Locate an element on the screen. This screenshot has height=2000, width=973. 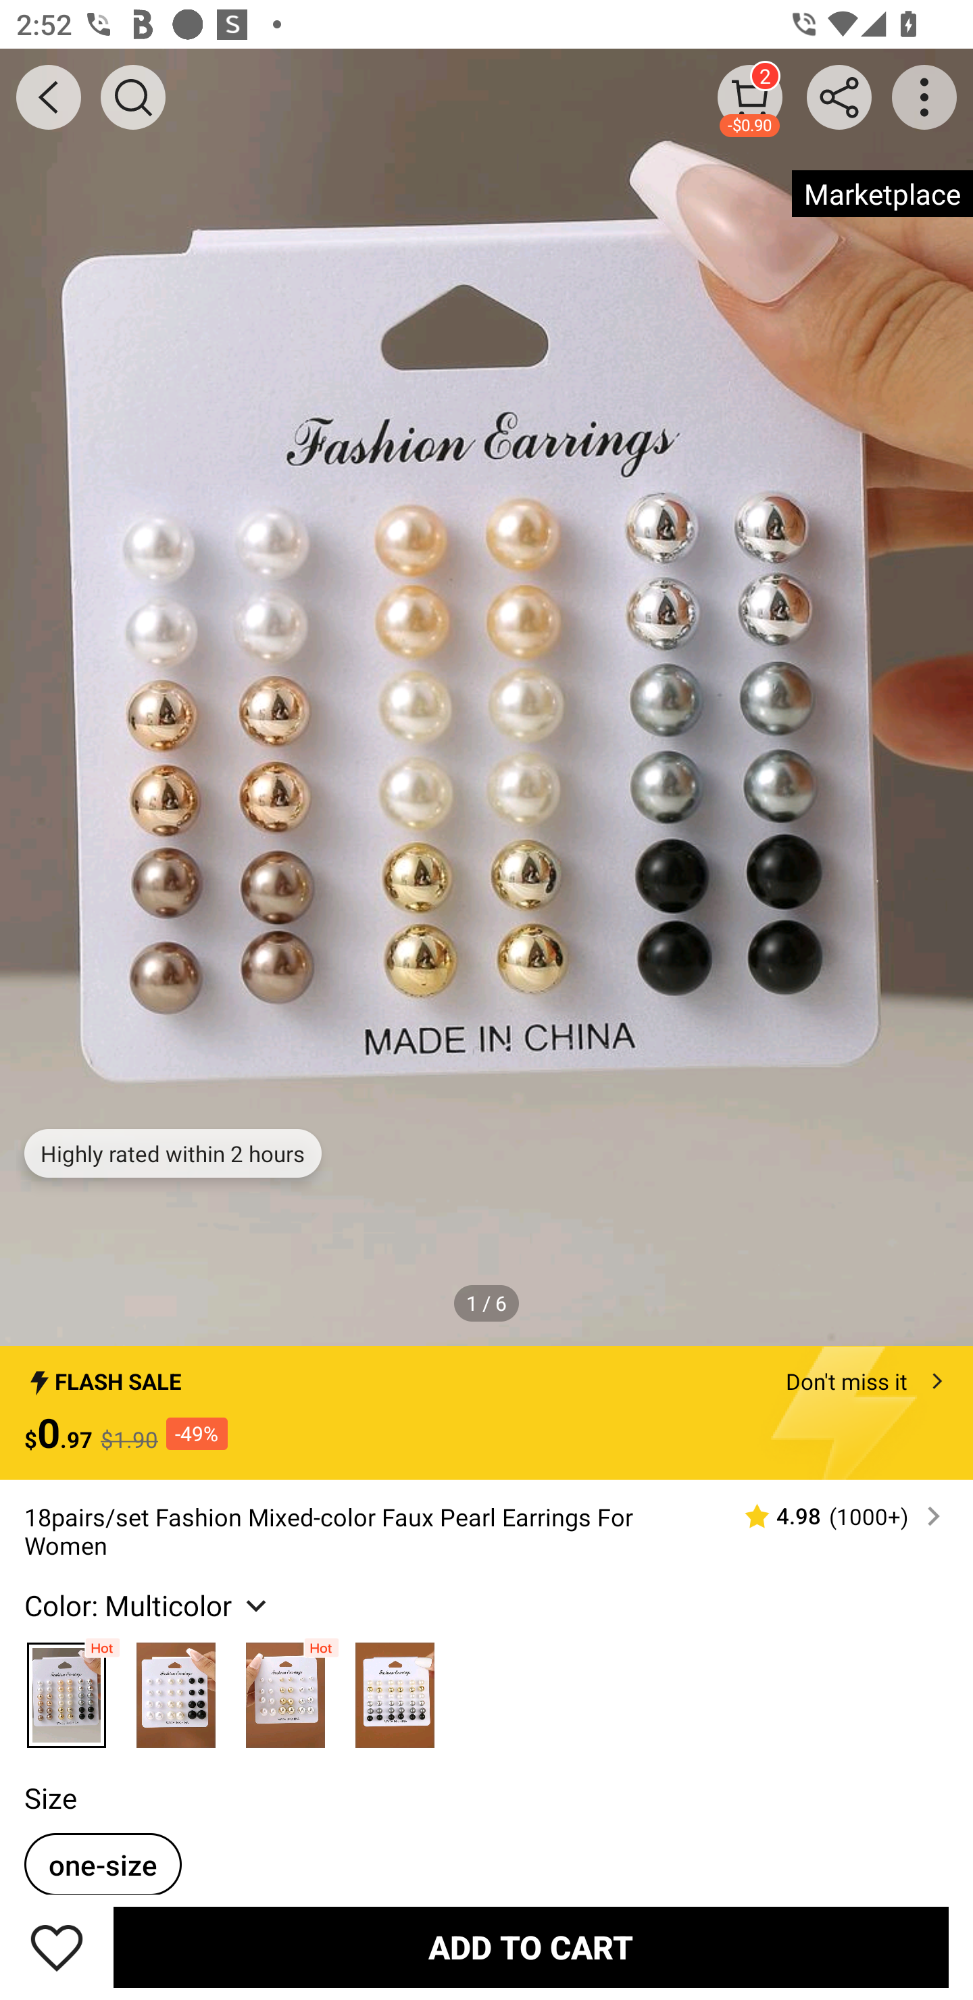
Color: Multicolor is located at coordinates (149, 1605).